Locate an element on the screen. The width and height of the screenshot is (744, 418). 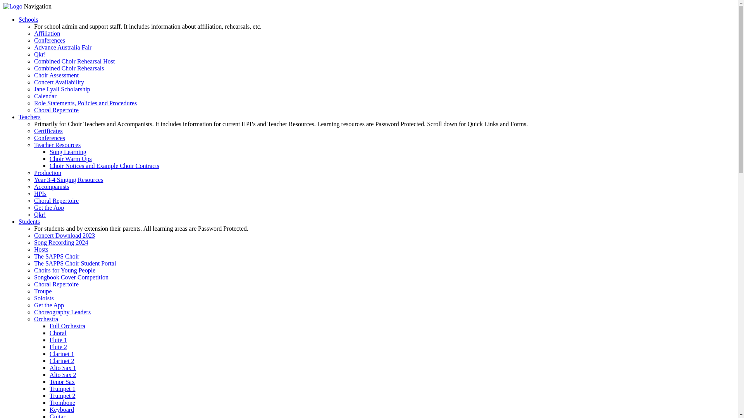
Choral Repertoire is located at coordinates (57, 110).